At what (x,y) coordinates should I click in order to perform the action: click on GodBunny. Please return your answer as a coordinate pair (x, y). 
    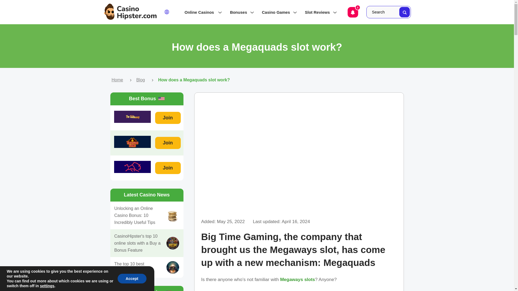
    Looking at the image, I should click on (132, 117).